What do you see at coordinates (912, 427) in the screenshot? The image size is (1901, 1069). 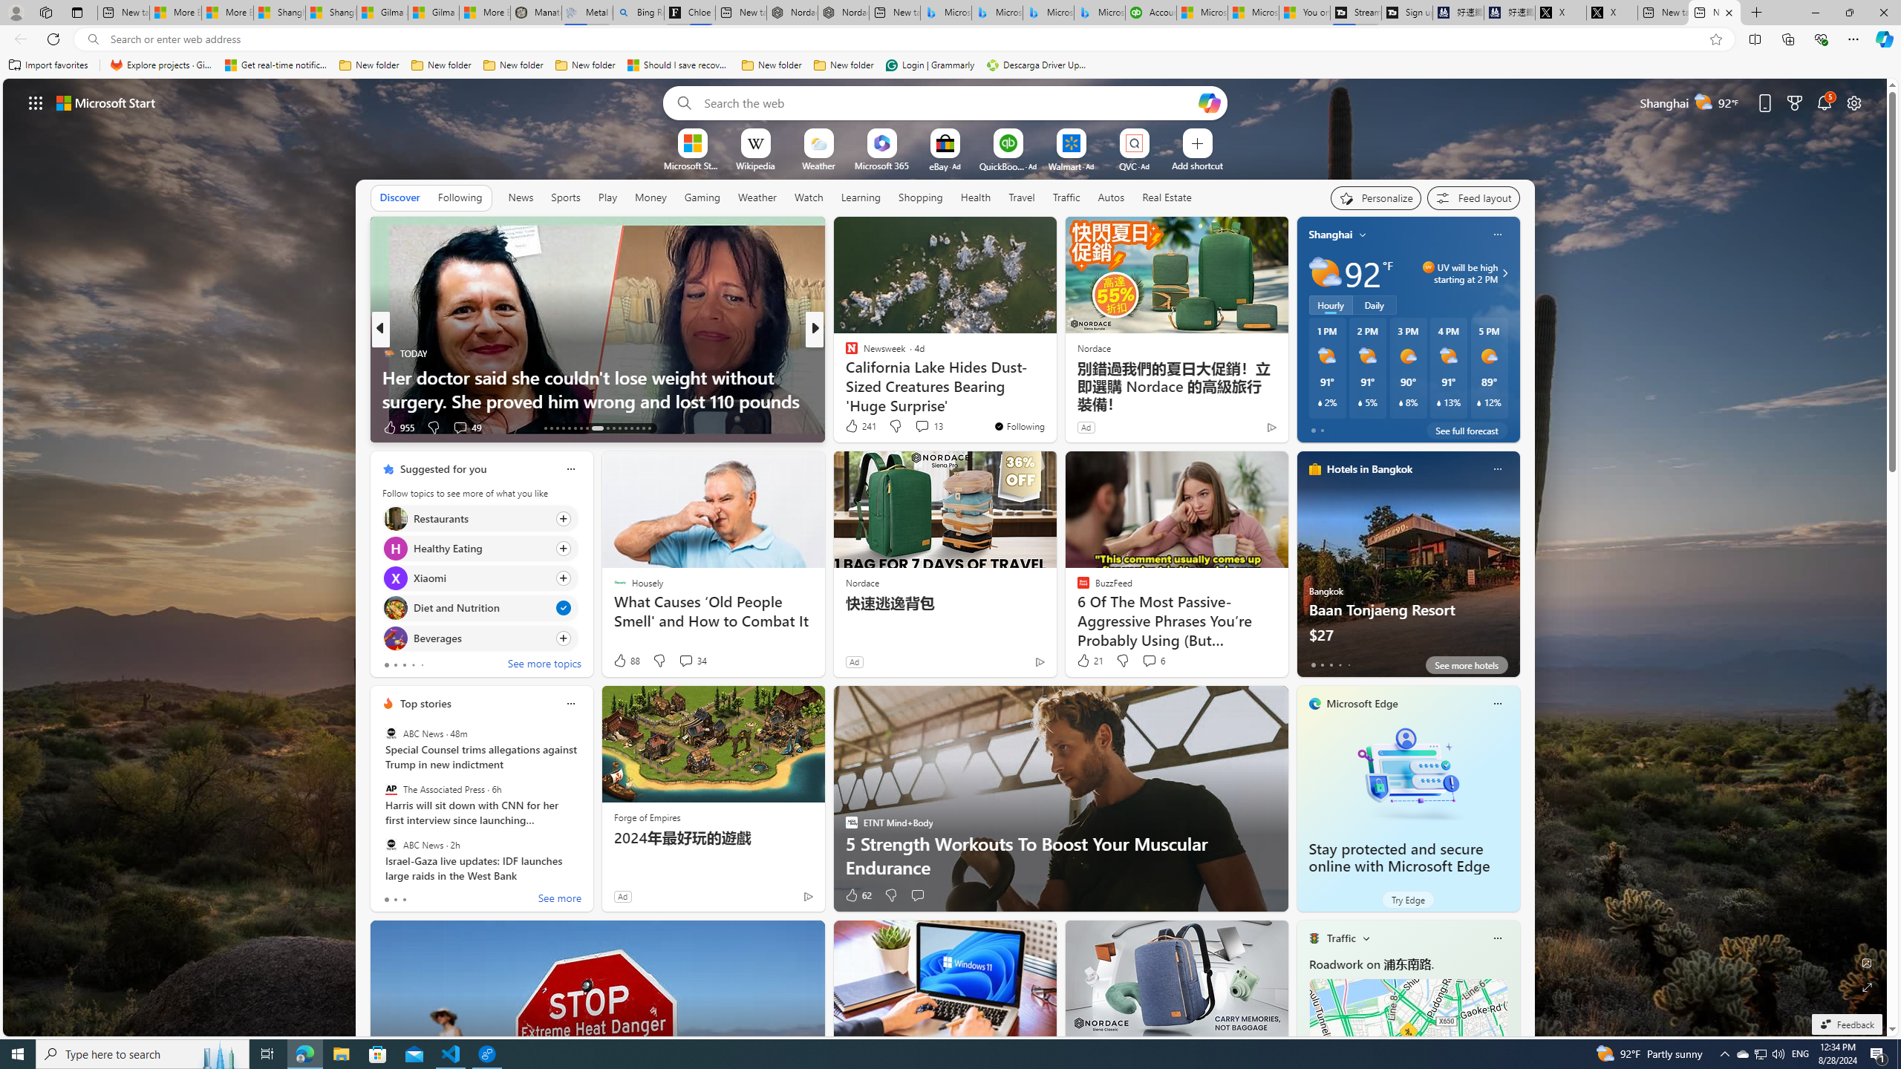 I see `View comments 5 Comment` at bounding box center [912, 427].